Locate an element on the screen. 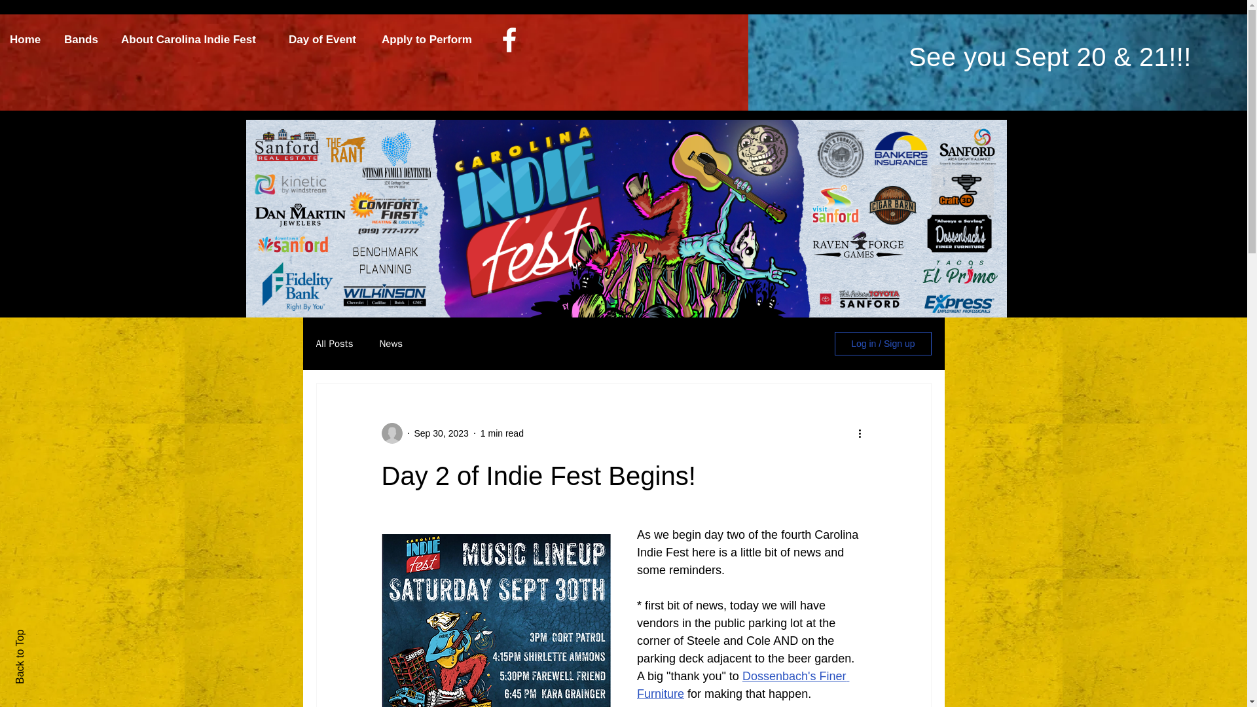  News is located at coordinates (390, 344).